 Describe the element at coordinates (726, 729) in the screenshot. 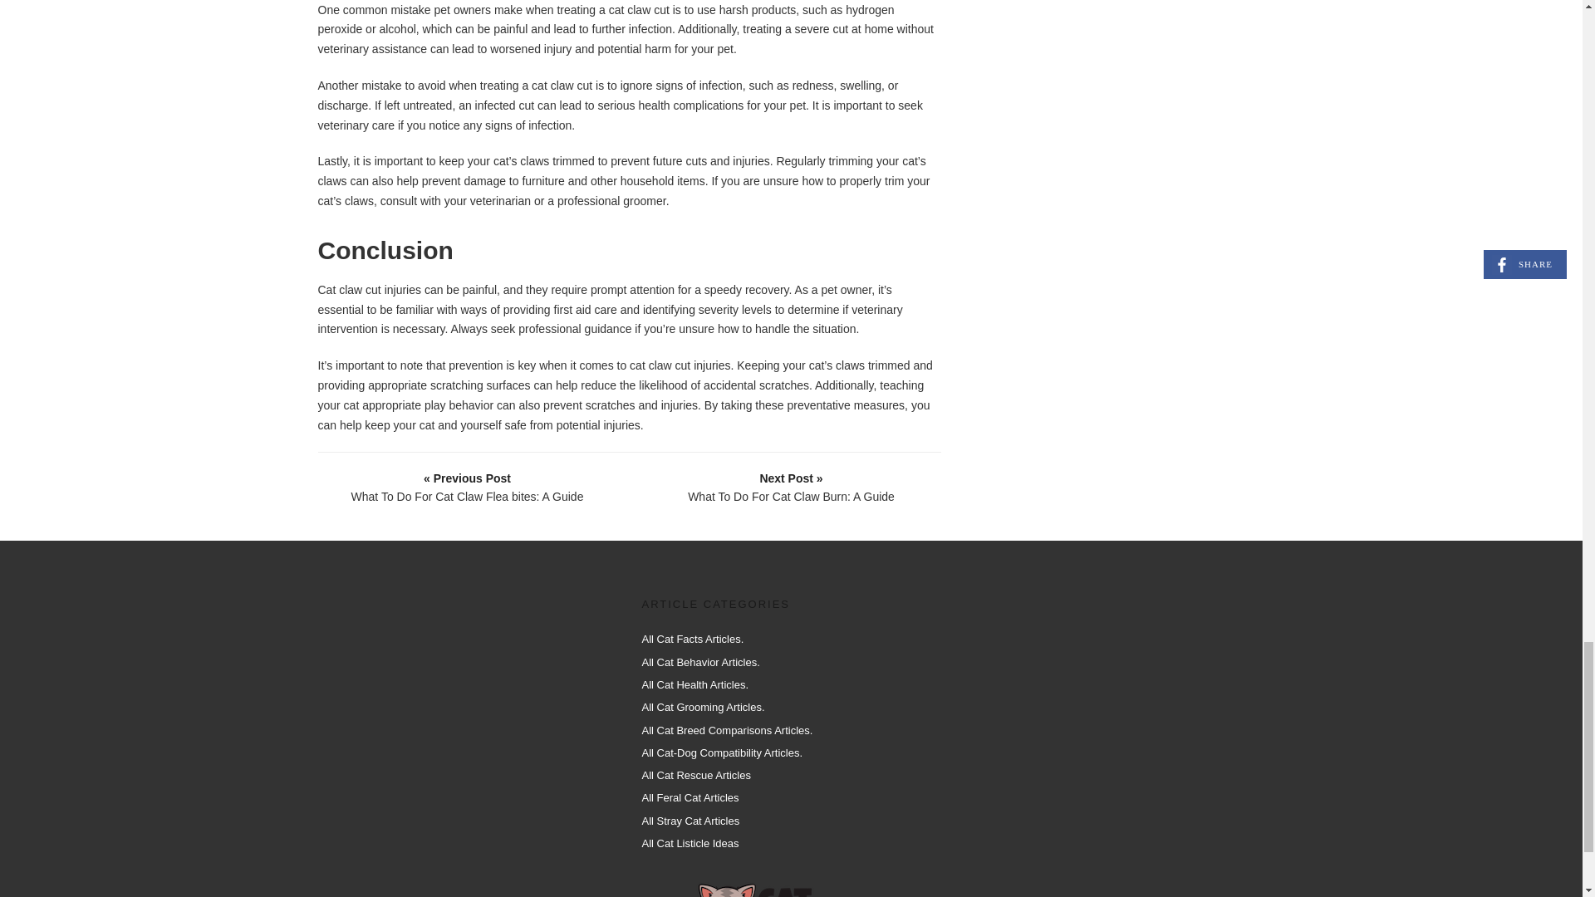

I see `All Cat Breed Comparisons Articles.` at that location.